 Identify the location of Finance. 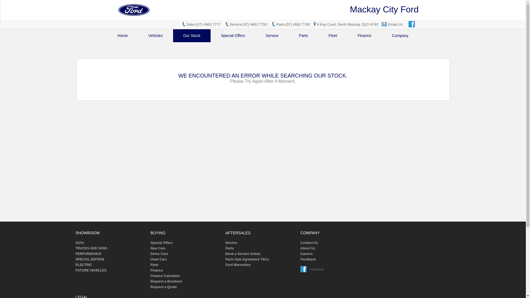
(364, 36).